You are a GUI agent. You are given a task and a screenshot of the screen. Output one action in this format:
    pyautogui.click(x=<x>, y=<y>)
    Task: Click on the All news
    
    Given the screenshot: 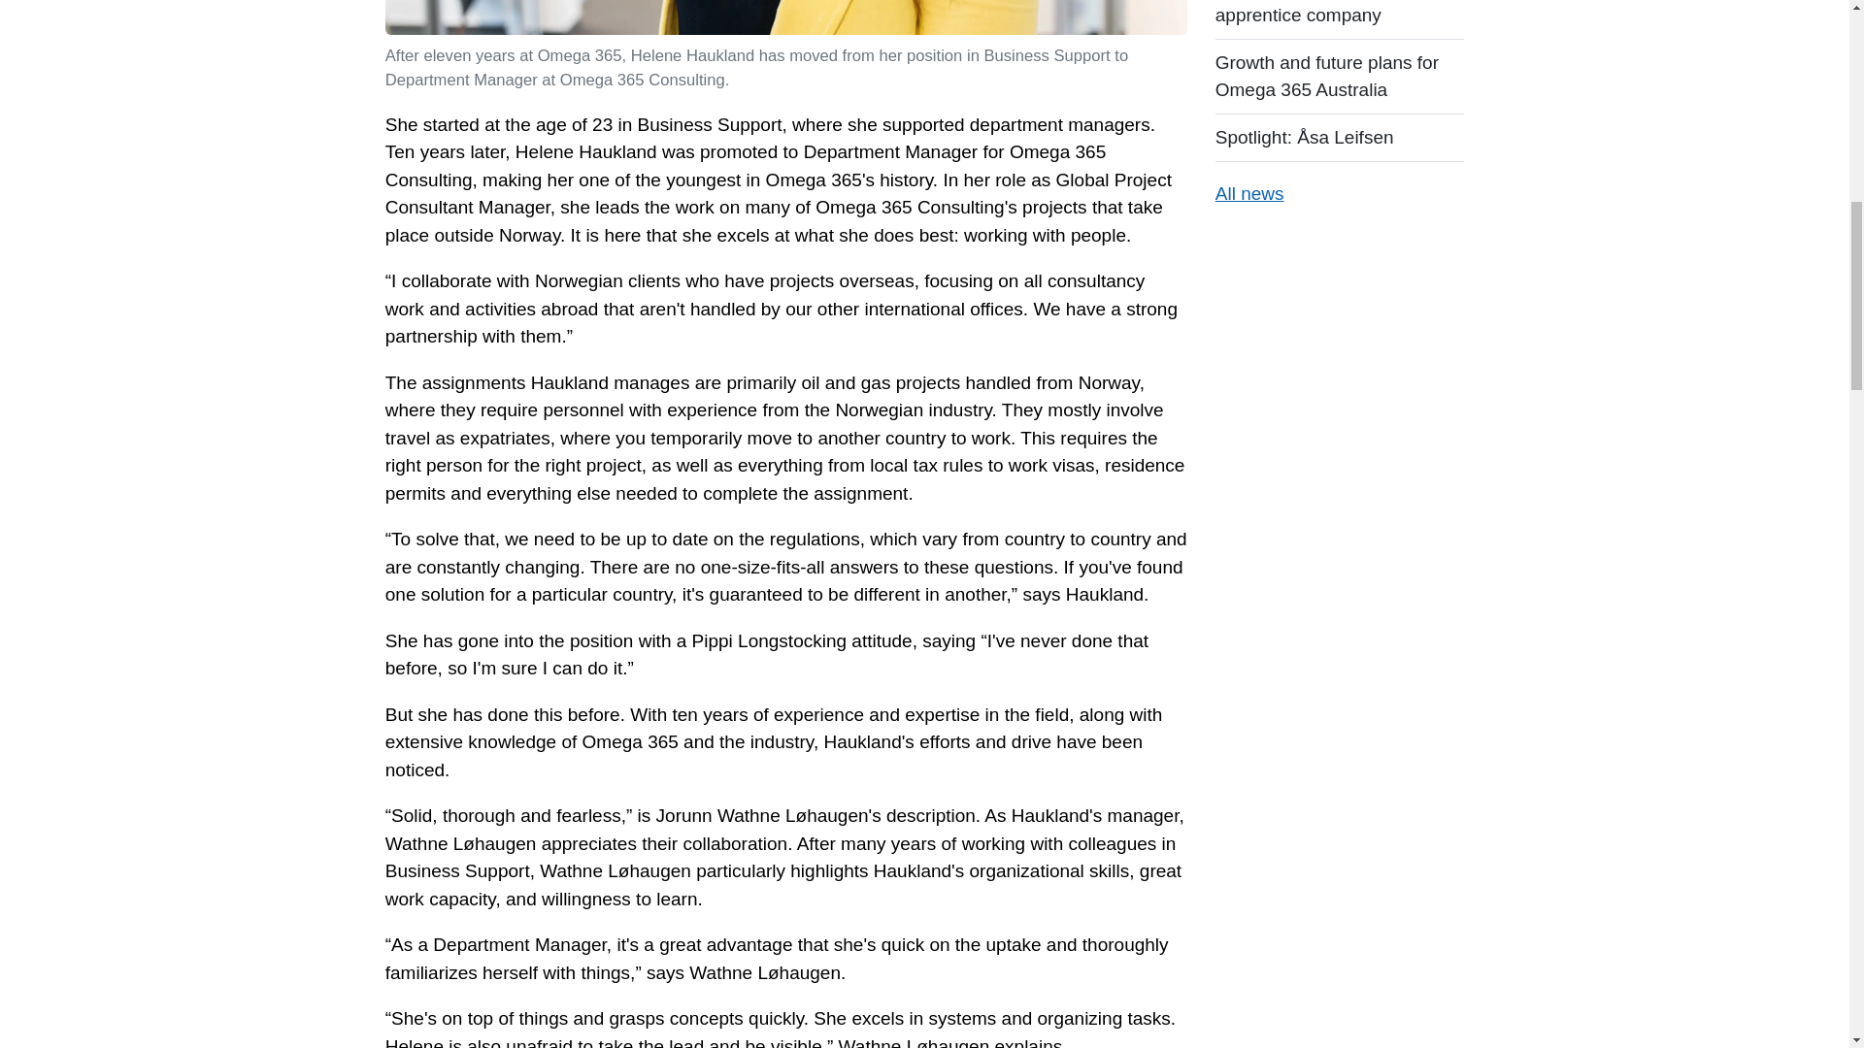 What is the action you would take?
    pyautogui.click(x=1248, y=193)
    